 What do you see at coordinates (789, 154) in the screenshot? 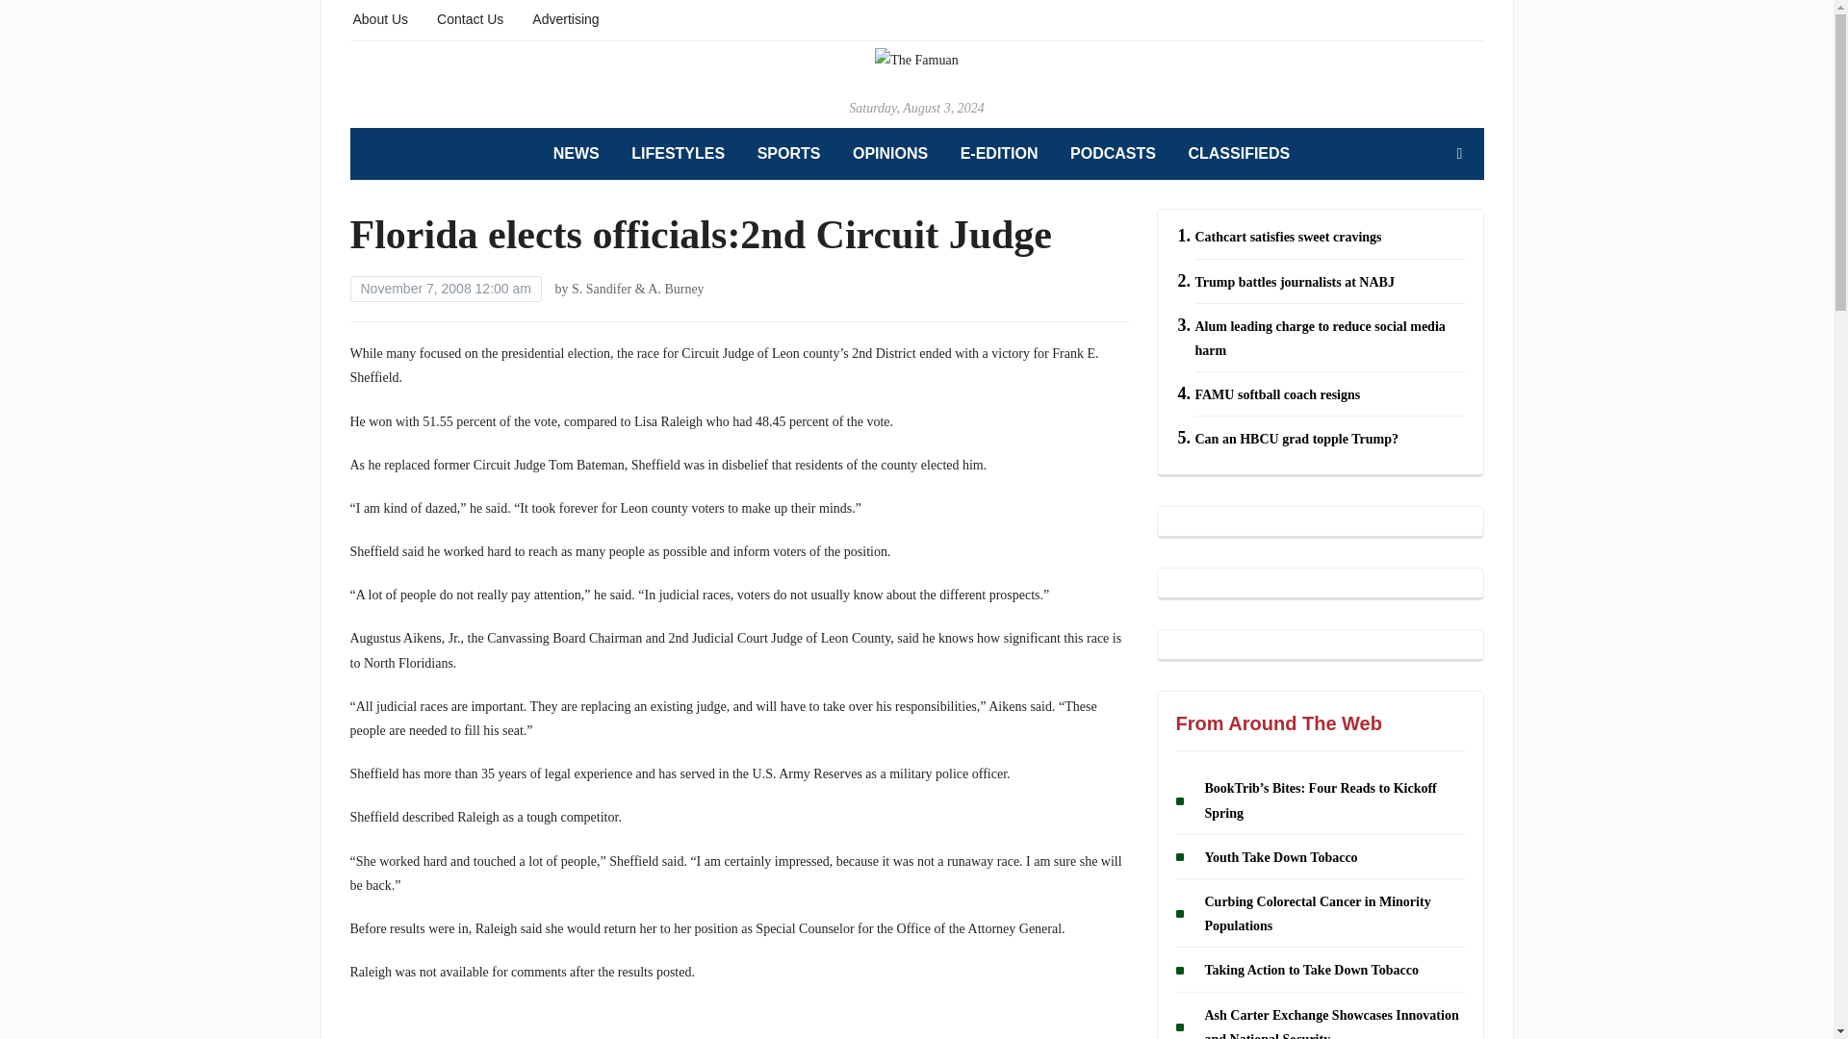
I see `SPORTS` at bounding box center [789, 154].